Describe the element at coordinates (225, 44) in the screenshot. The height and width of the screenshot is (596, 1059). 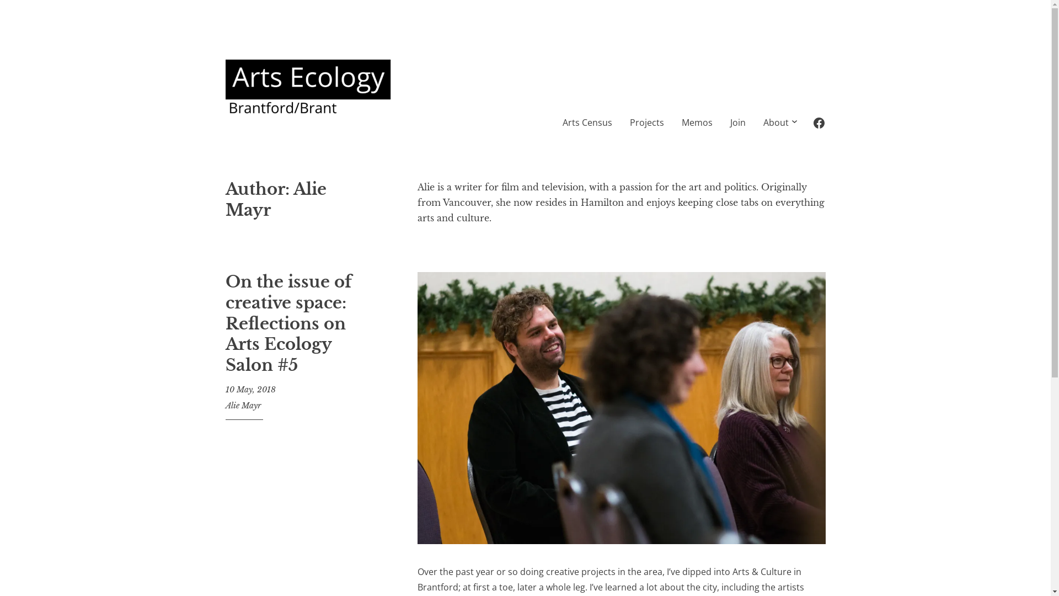
I see `Skip to content` at that location.